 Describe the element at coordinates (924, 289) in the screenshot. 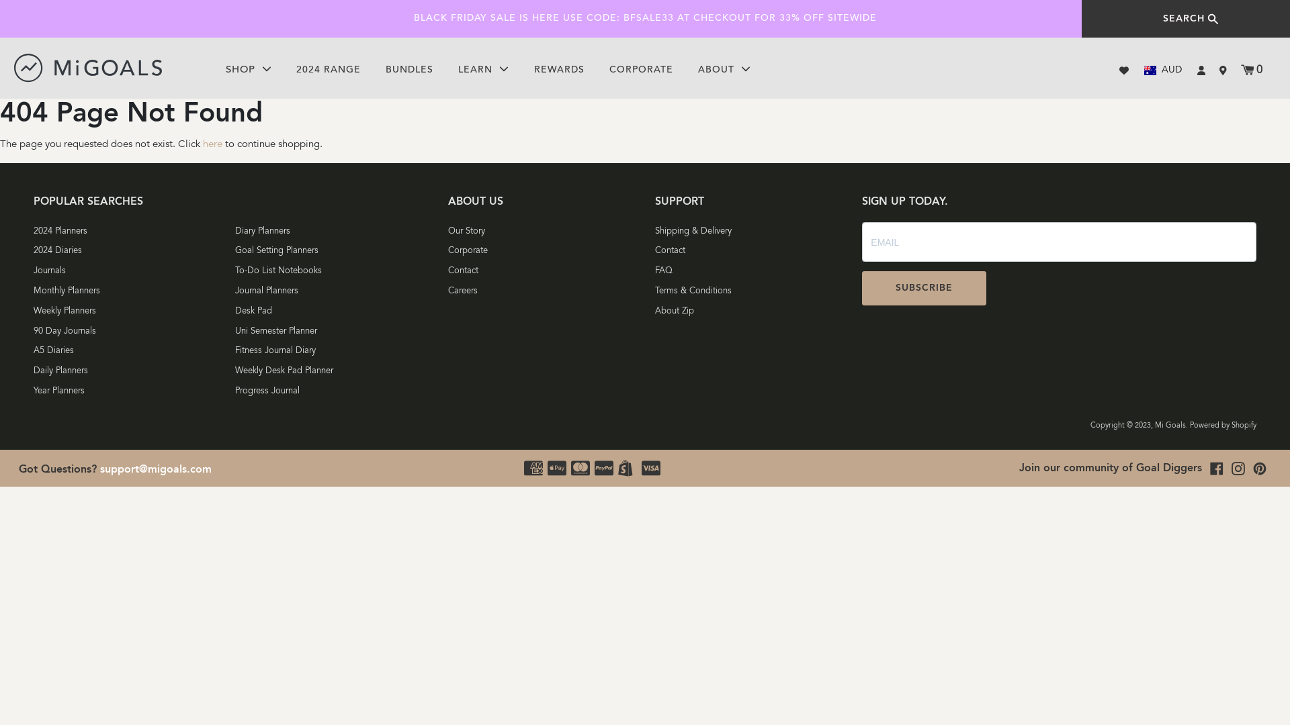

I see `SUBSCRIBE` at that location.